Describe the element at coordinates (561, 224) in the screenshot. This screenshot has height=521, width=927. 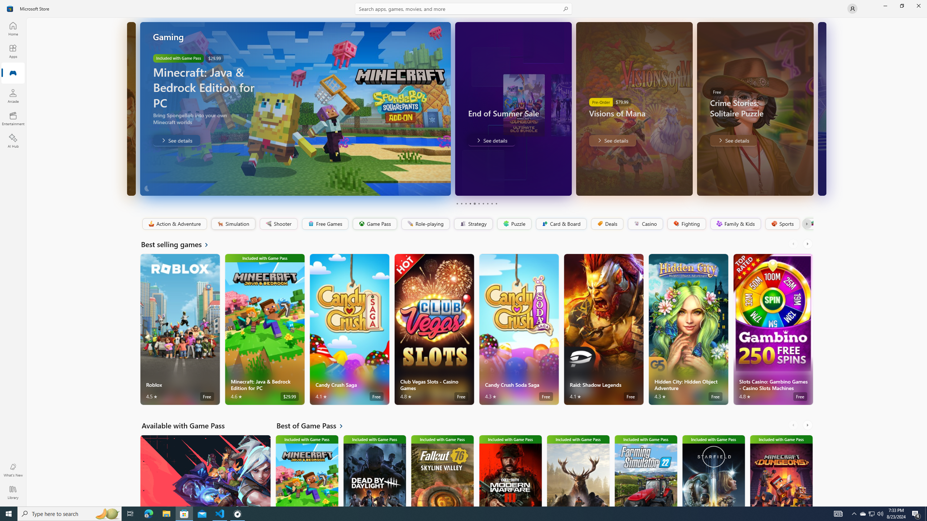
I see `Card & Board` at that location.